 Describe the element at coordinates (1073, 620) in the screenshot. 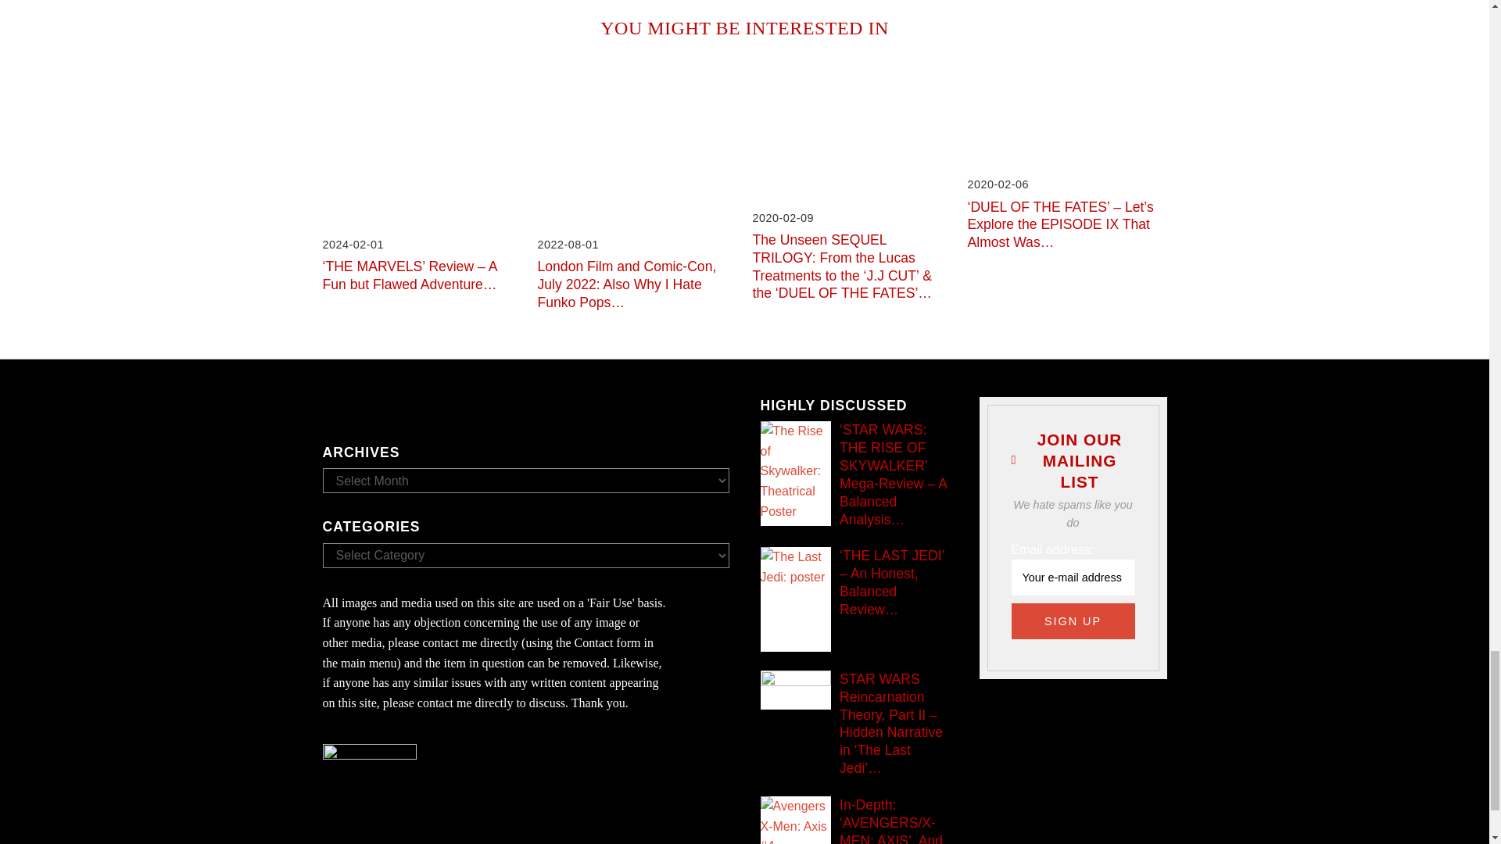

I see `Sign up` at that location.